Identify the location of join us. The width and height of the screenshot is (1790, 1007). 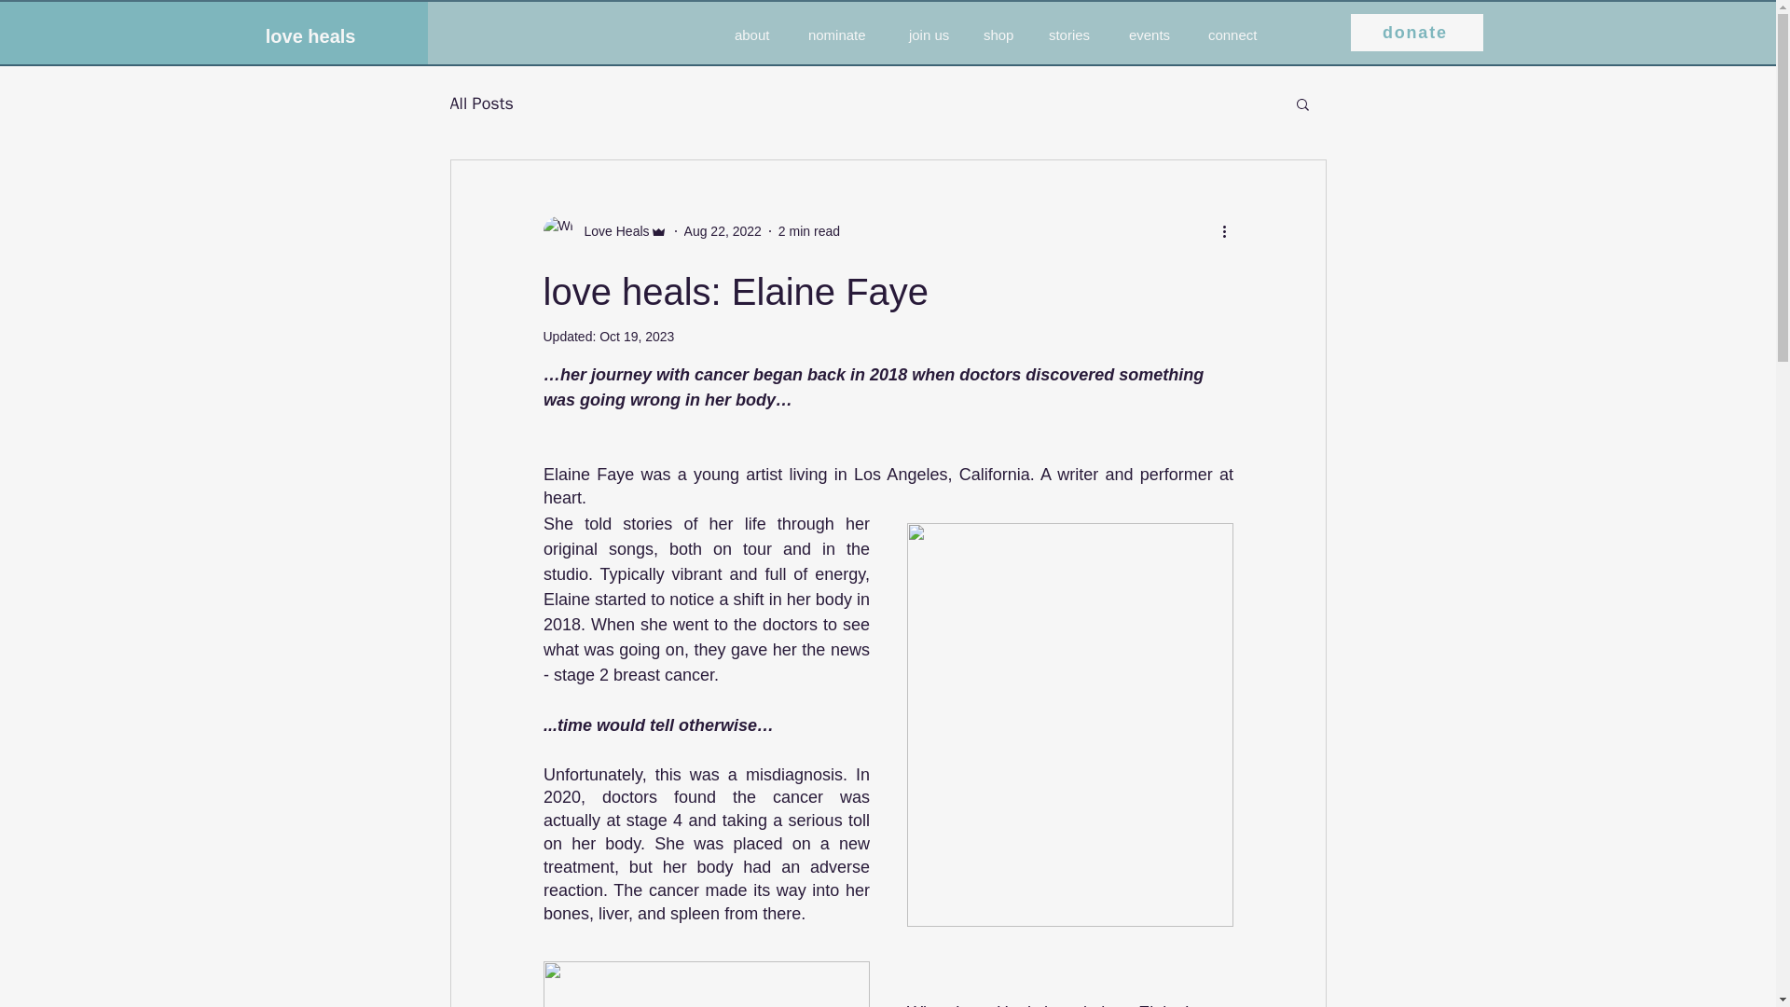
(932, 35).